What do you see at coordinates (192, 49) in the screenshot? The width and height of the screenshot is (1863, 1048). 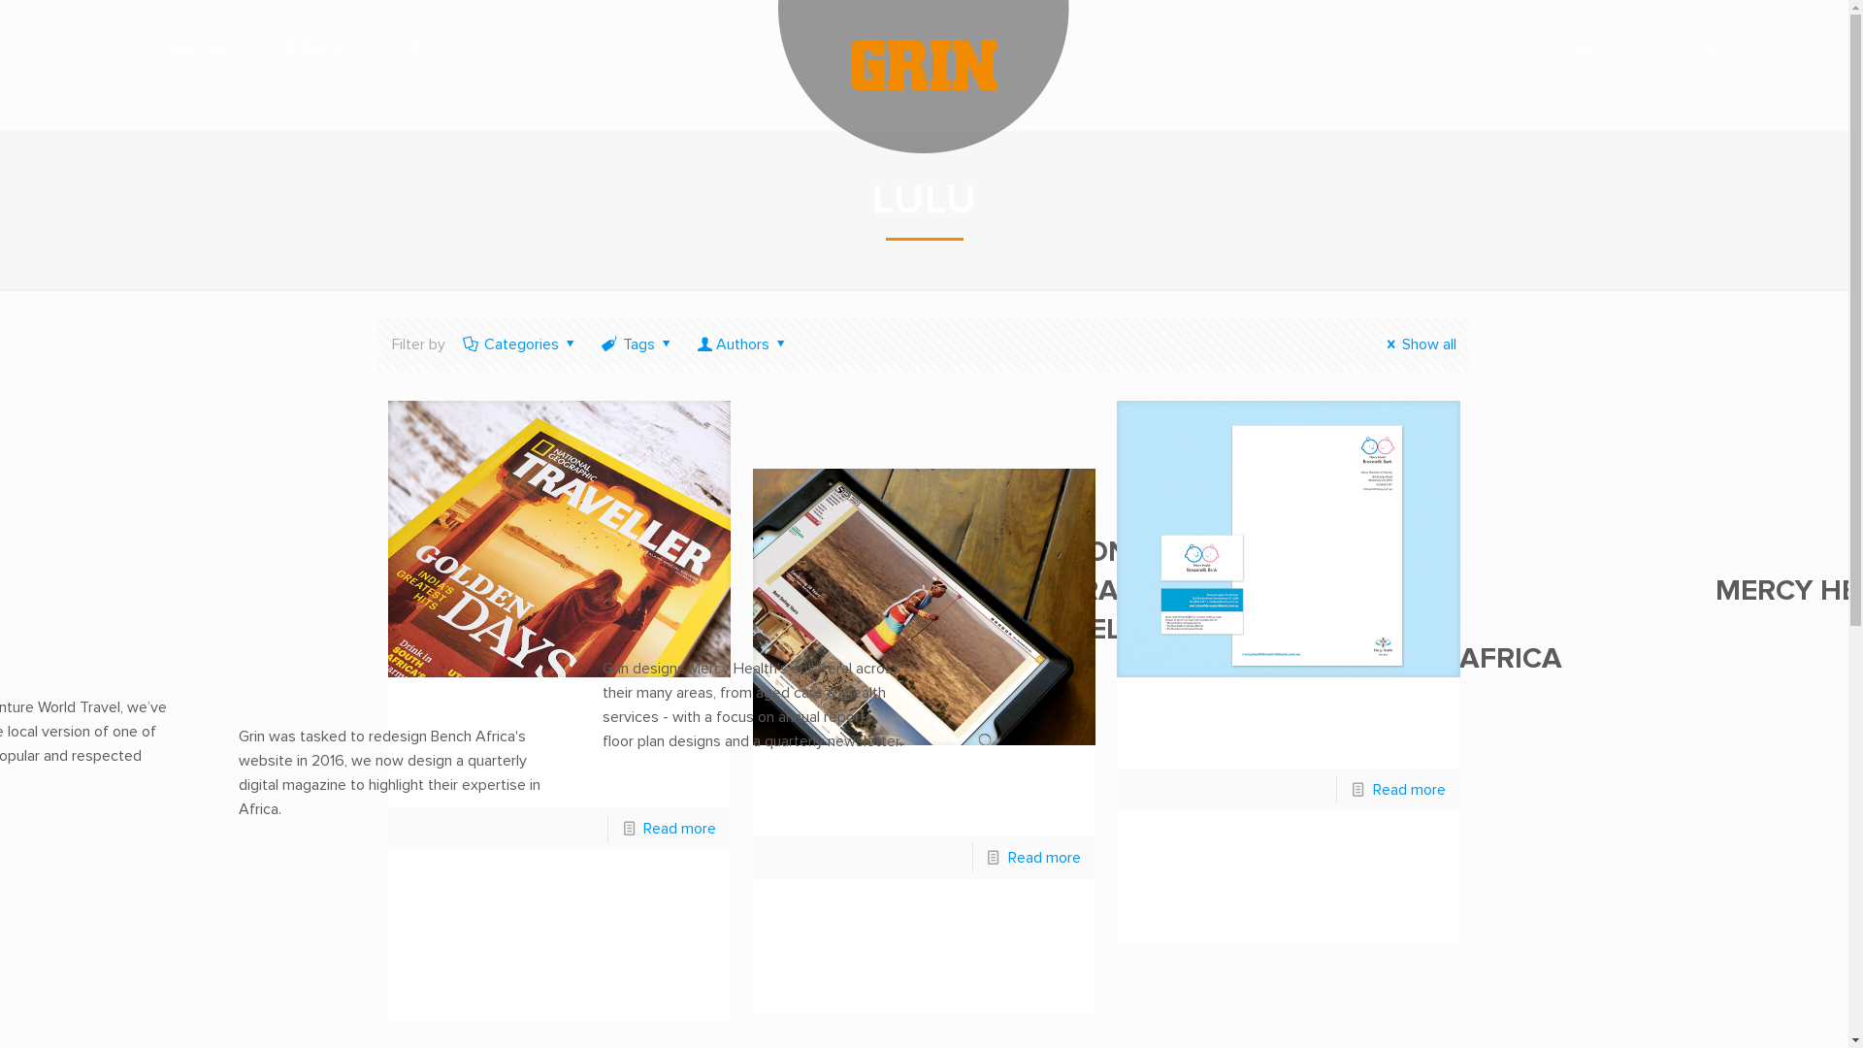 I see `CREATIVE` at bounding box center [192, 49].